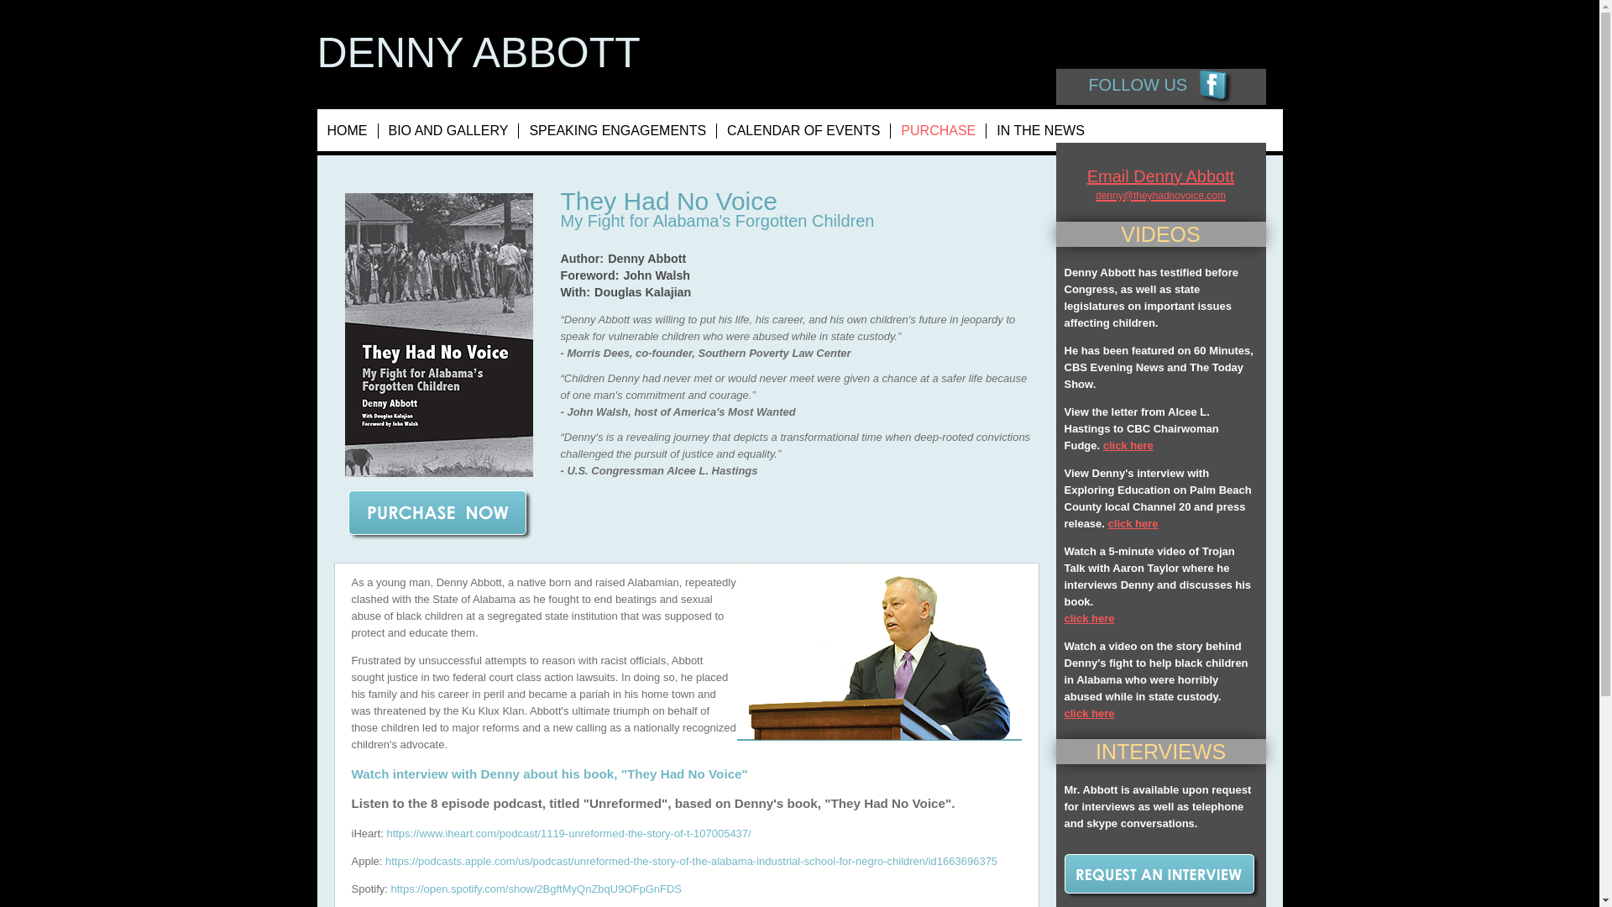 This screenshot has width=1612, height=907. I want to click on click here, so click(1128, 443).